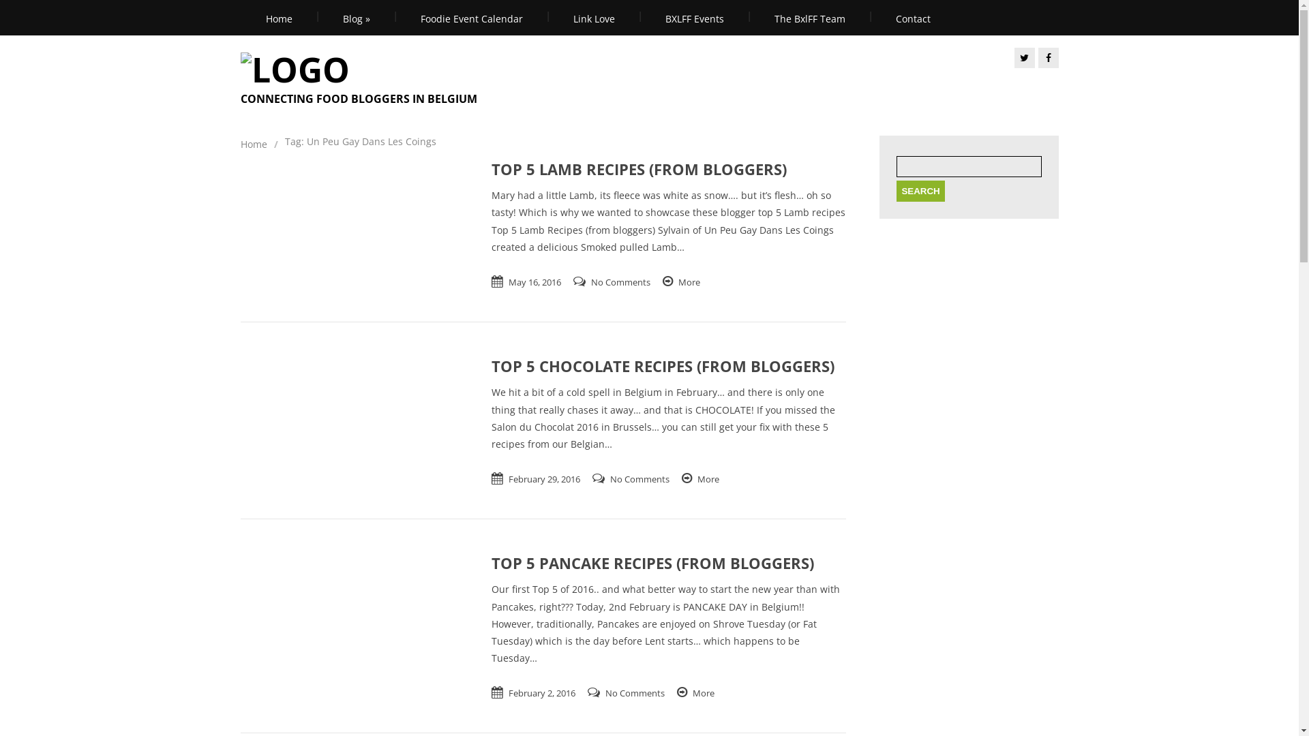 This screenshot has width=1309, height=736. What do you see at coordinates (912, 18) in the screenshot?
I see `Contact` at bounding box center [912, 18].